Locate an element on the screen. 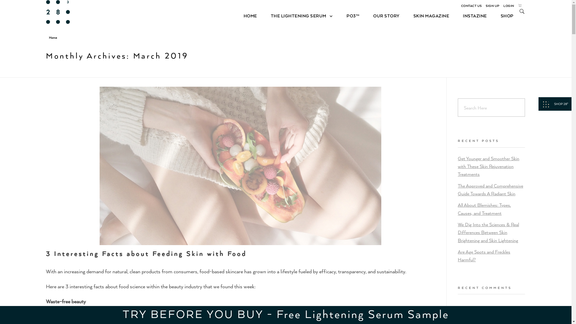  Home is located at coordinates (53, 37).